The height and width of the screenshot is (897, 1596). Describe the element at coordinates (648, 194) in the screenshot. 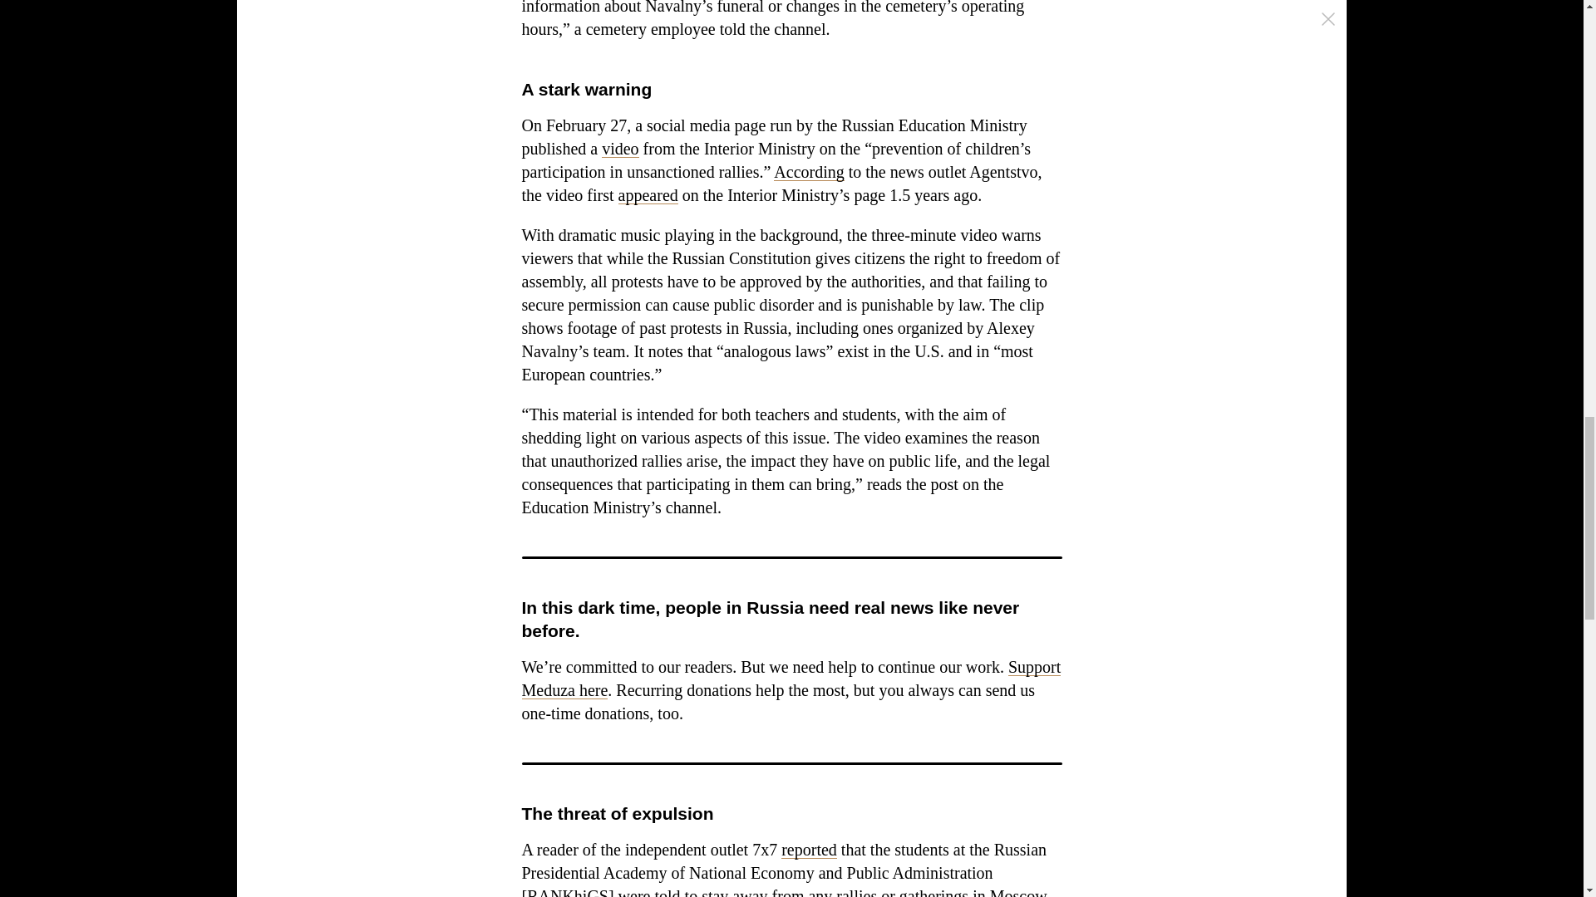

I see `appeared` at that location.